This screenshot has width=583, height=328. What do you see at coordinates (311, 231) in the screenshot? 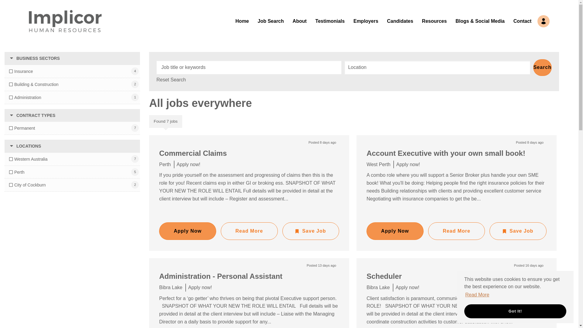
I see `Save Job` at bounding box center [311, 231].